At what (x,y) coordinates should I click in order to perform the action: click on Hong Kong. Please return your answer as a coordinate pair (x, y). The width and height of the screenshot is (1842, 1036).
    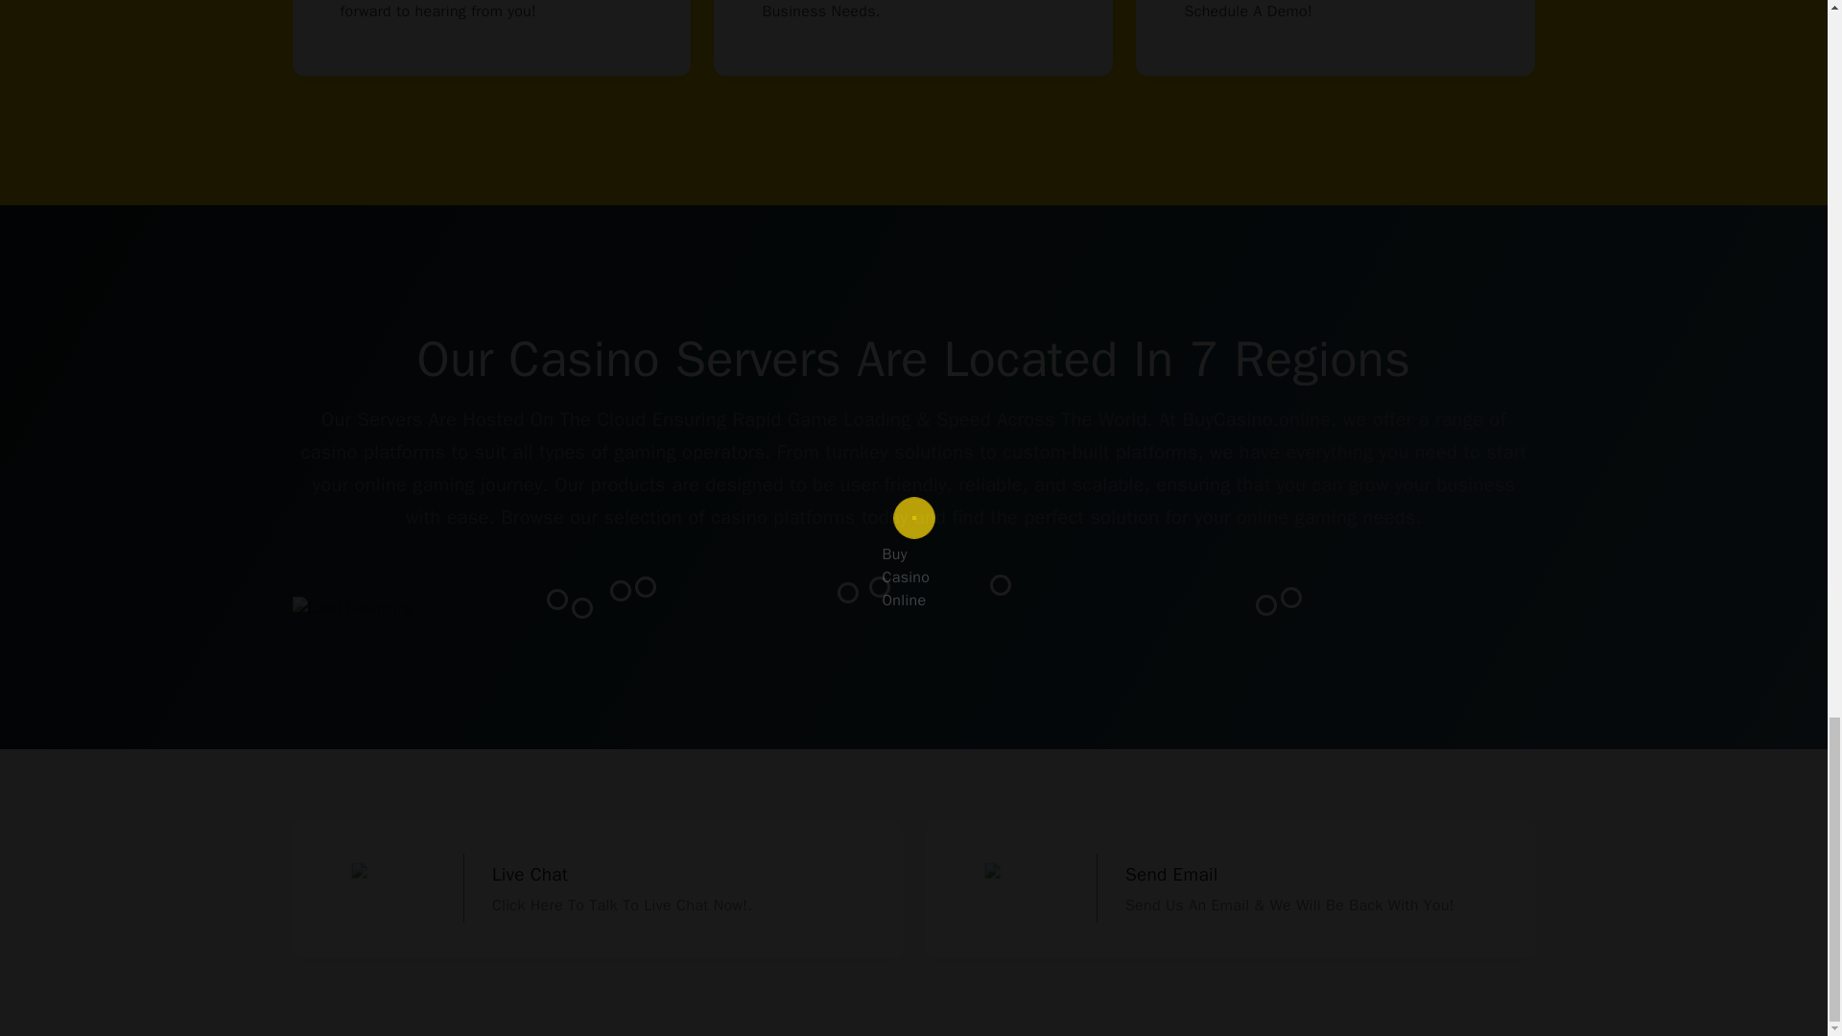
    Looking at the image, I should click on (1291, 597).